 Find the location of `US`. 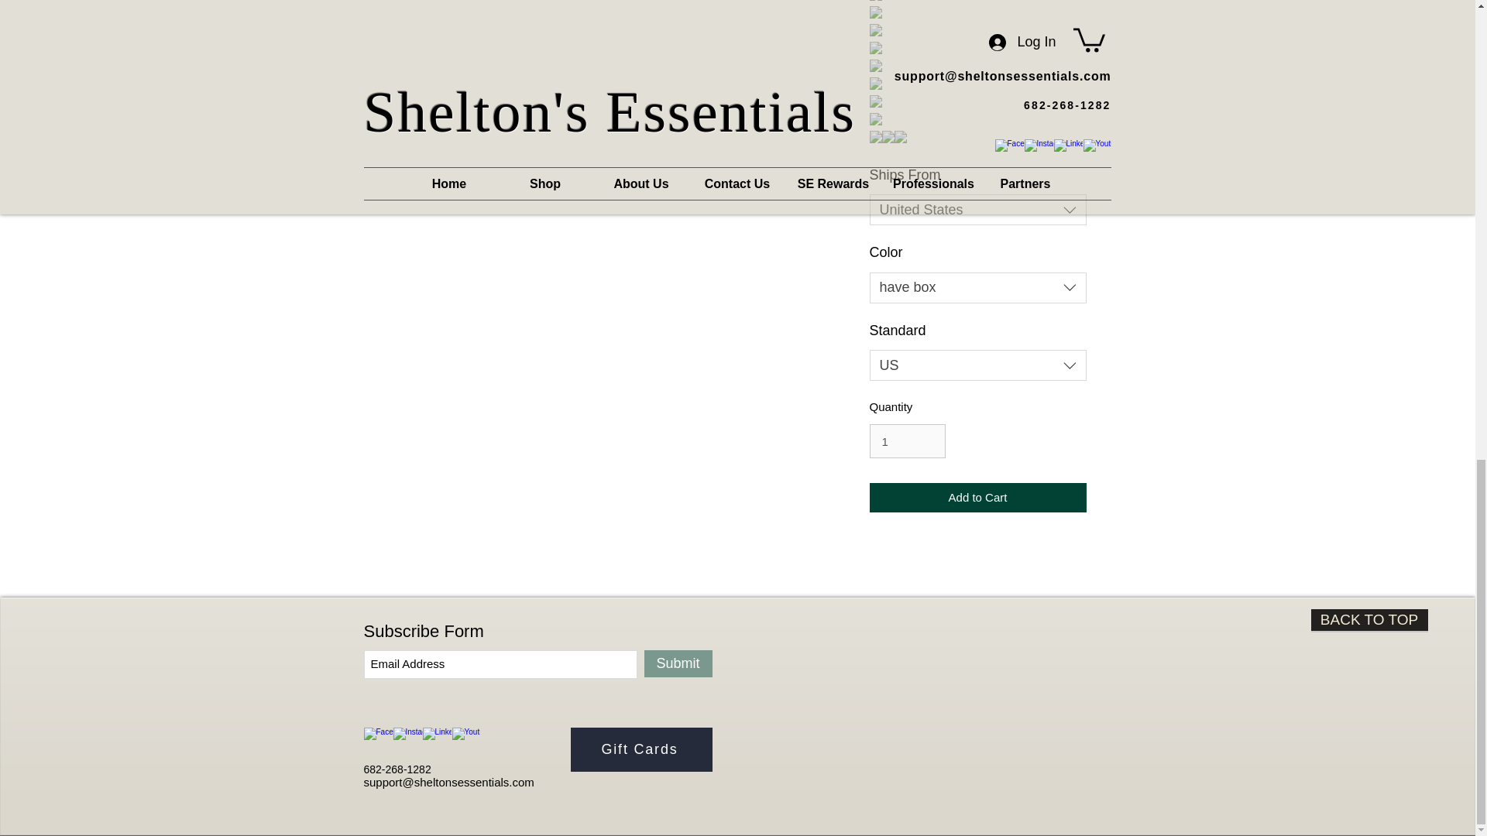

US is located at coordinates (977, 365).